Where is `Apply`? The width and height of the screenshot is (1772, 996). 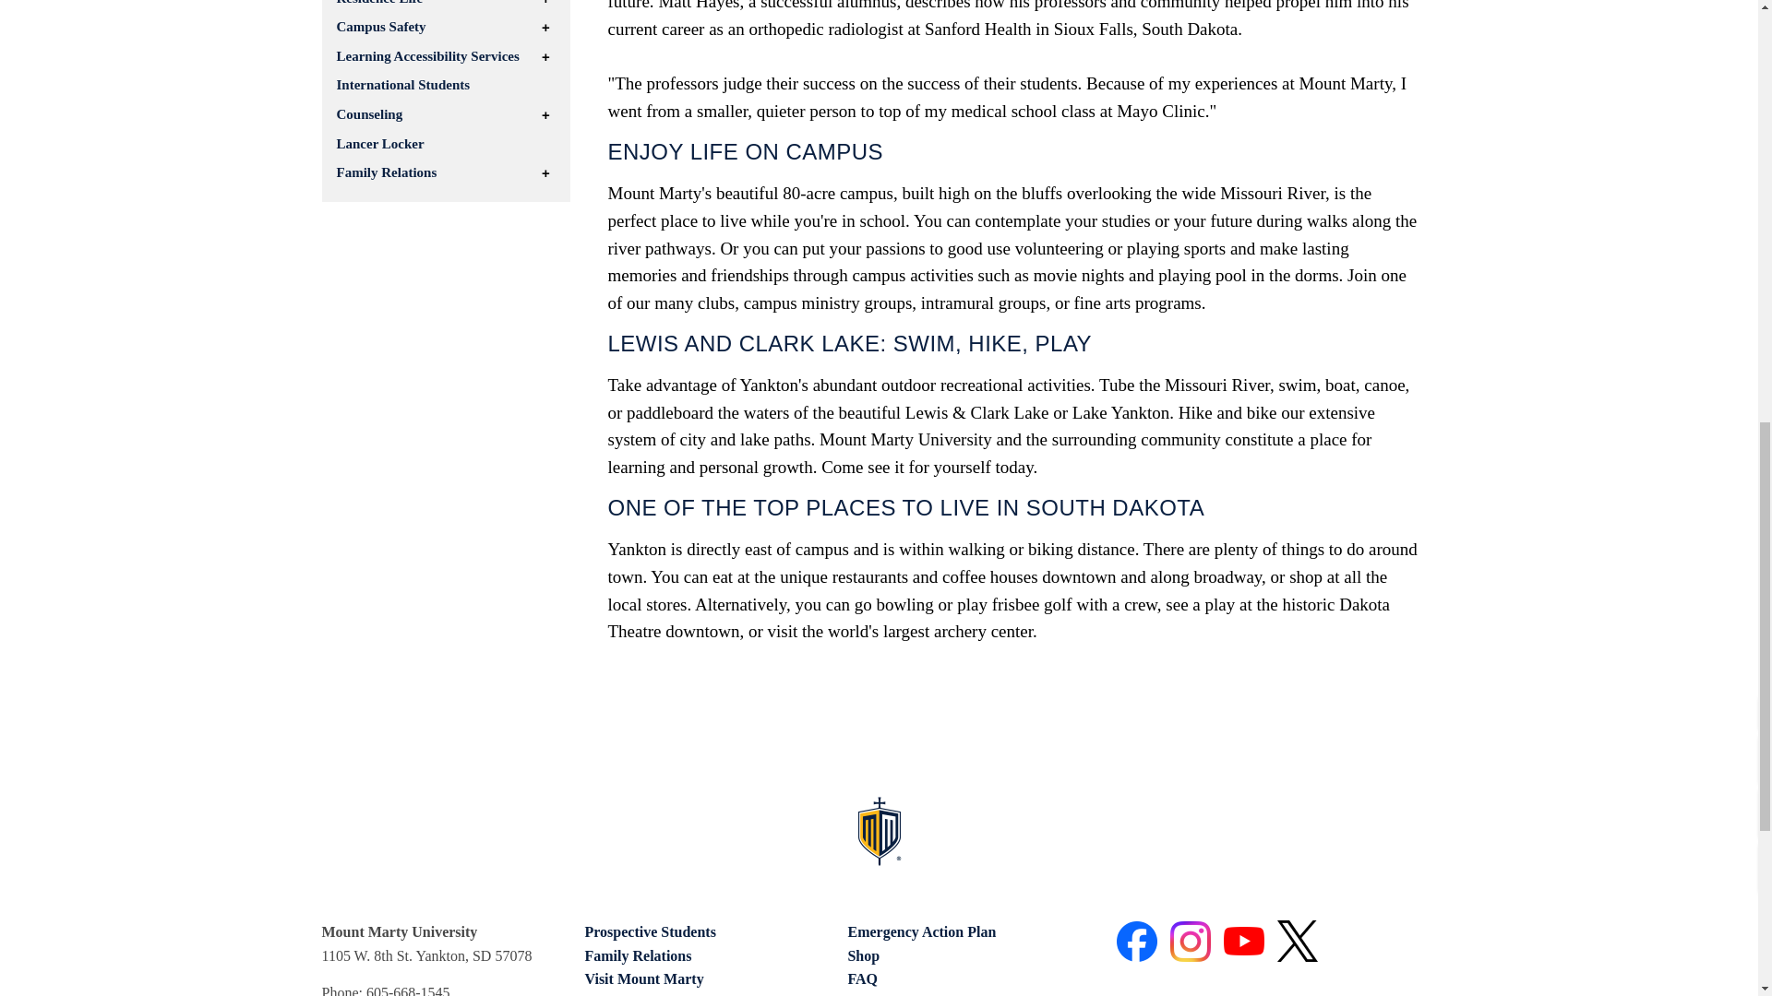
Apply is located at coordinates (604, 994).